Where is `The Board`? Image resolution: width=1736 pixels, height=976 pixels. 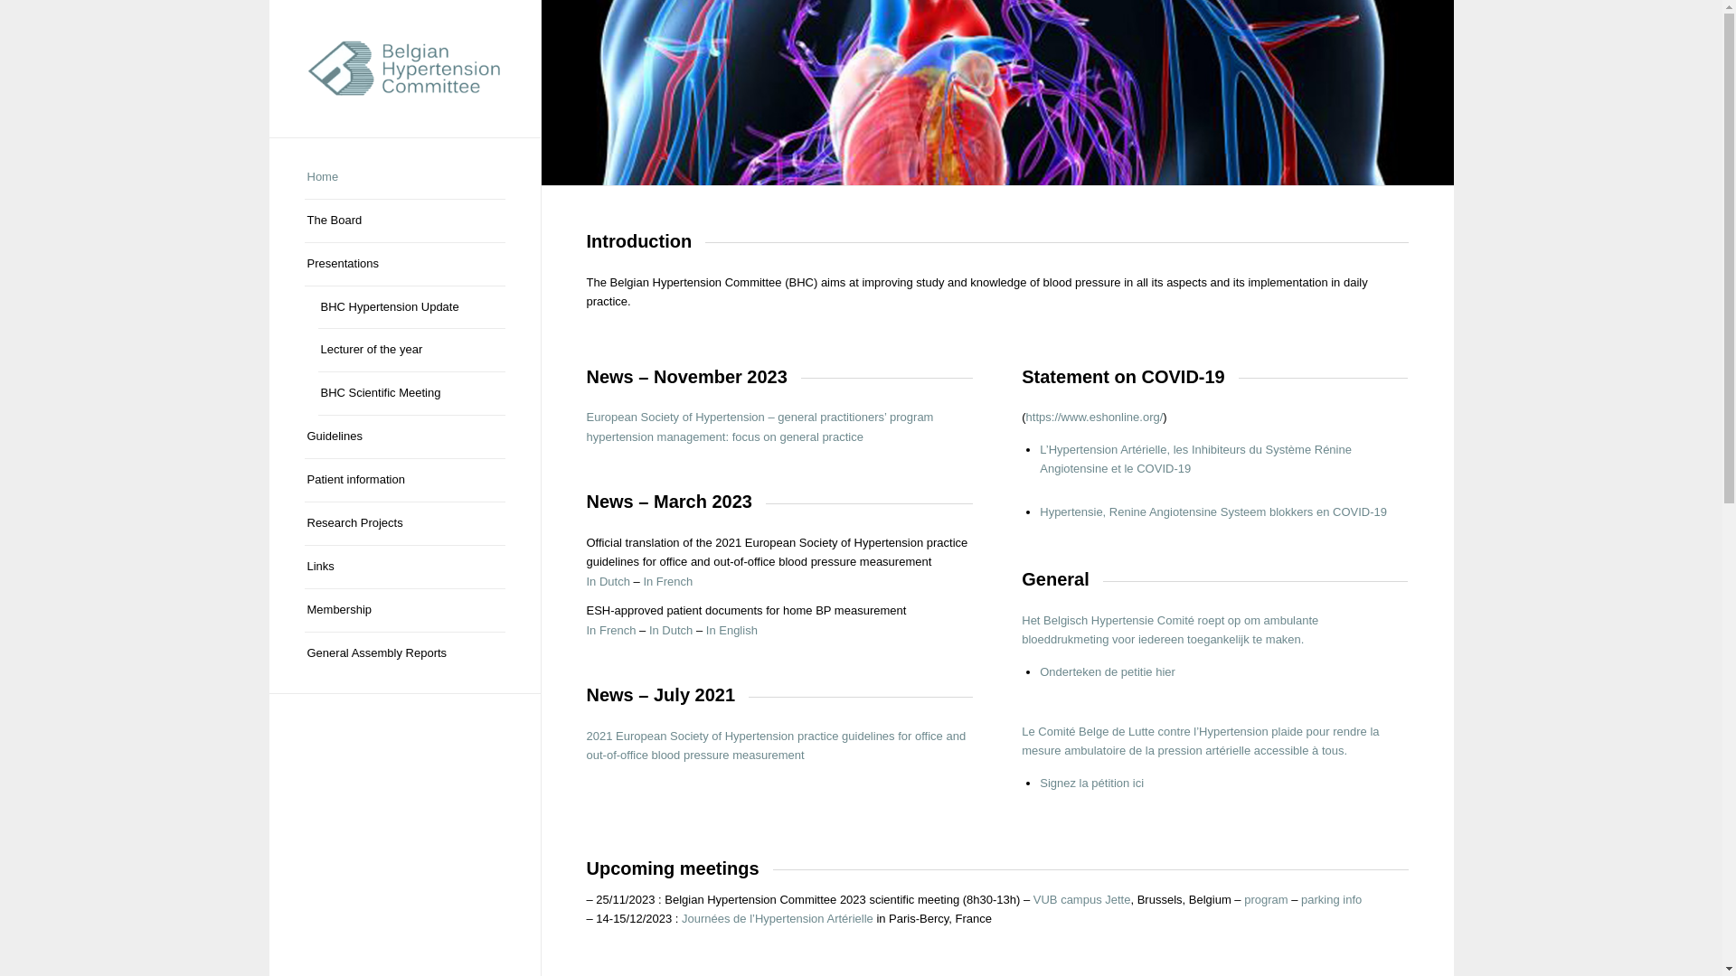
The Board is located at coordinates (404, 221).